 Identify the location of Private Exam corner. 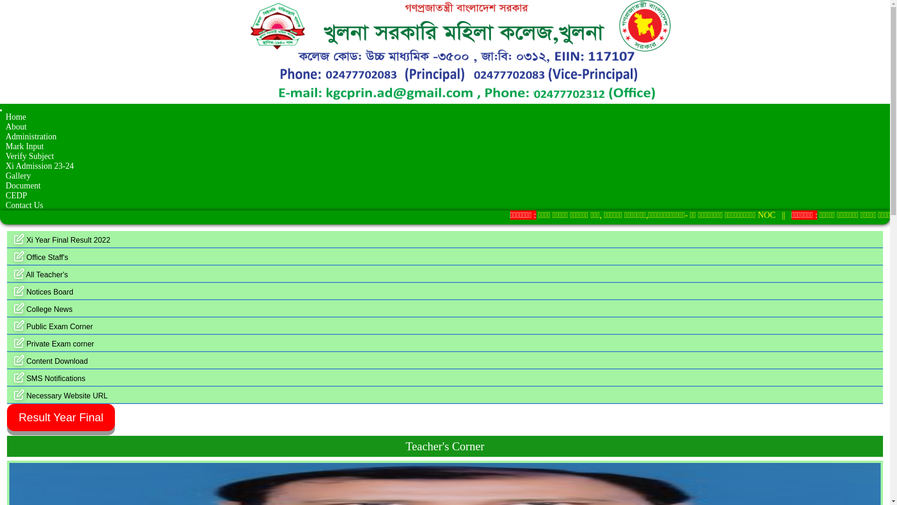
(445, 343).